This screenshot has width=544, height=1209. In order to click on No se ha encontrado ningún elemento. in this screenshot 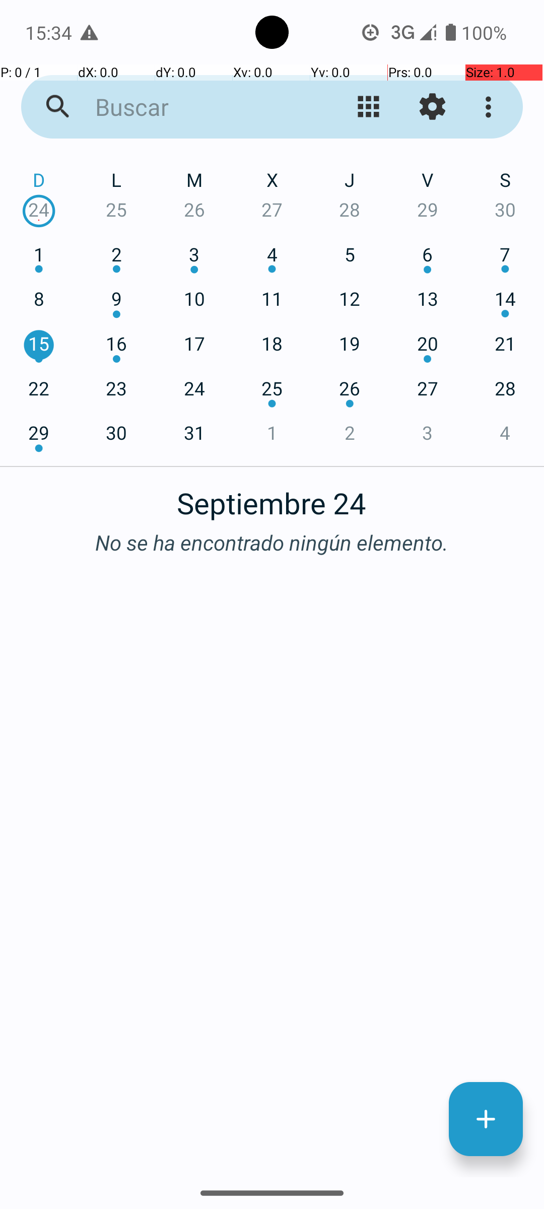, I will do `click(272, 542)`.